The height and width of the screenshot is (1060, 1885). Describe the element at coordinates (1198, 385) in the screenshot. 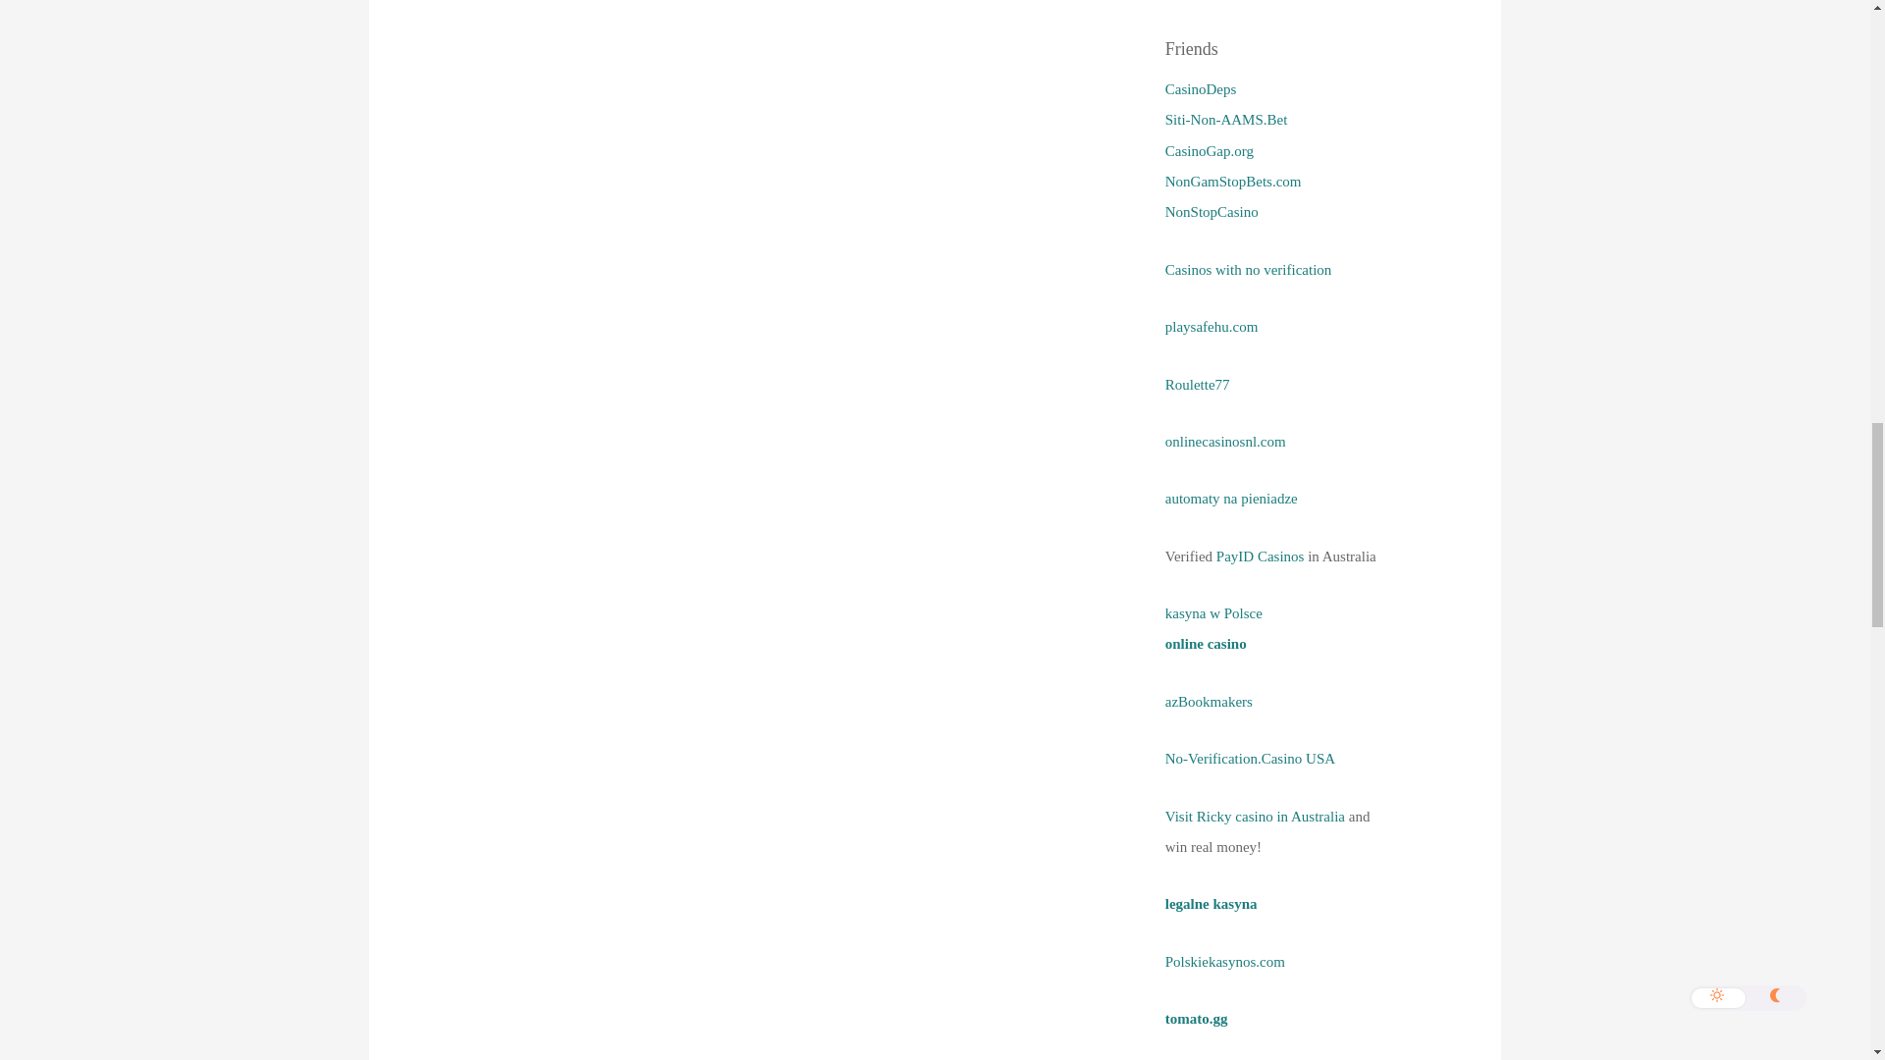

I see `Roulette77` at that location.